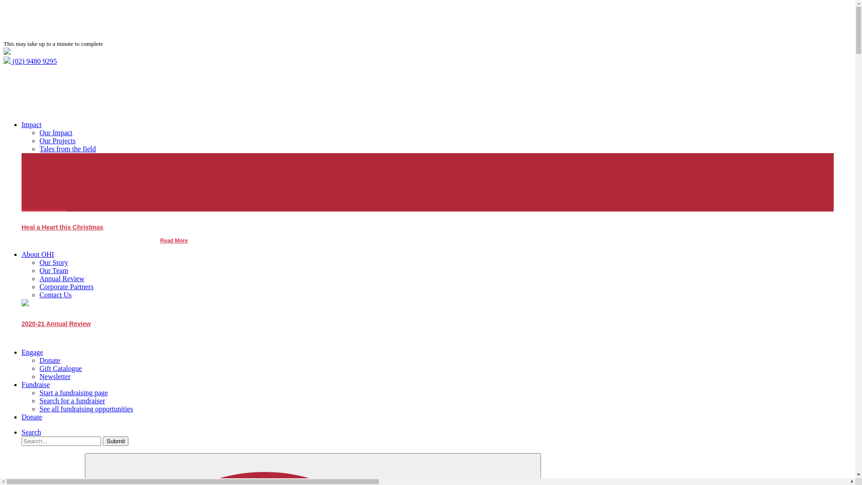 The height and width of the screenshot is (485, 862). What do you see at coordinates (66, 287) in the screenshot?
I see `Corporate Partners` at bounding box center [66, 287].